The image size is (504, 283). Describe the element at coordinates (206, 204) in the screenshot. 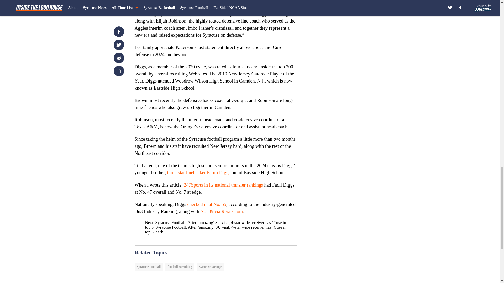

I see `checked in at No. 55` at that location.